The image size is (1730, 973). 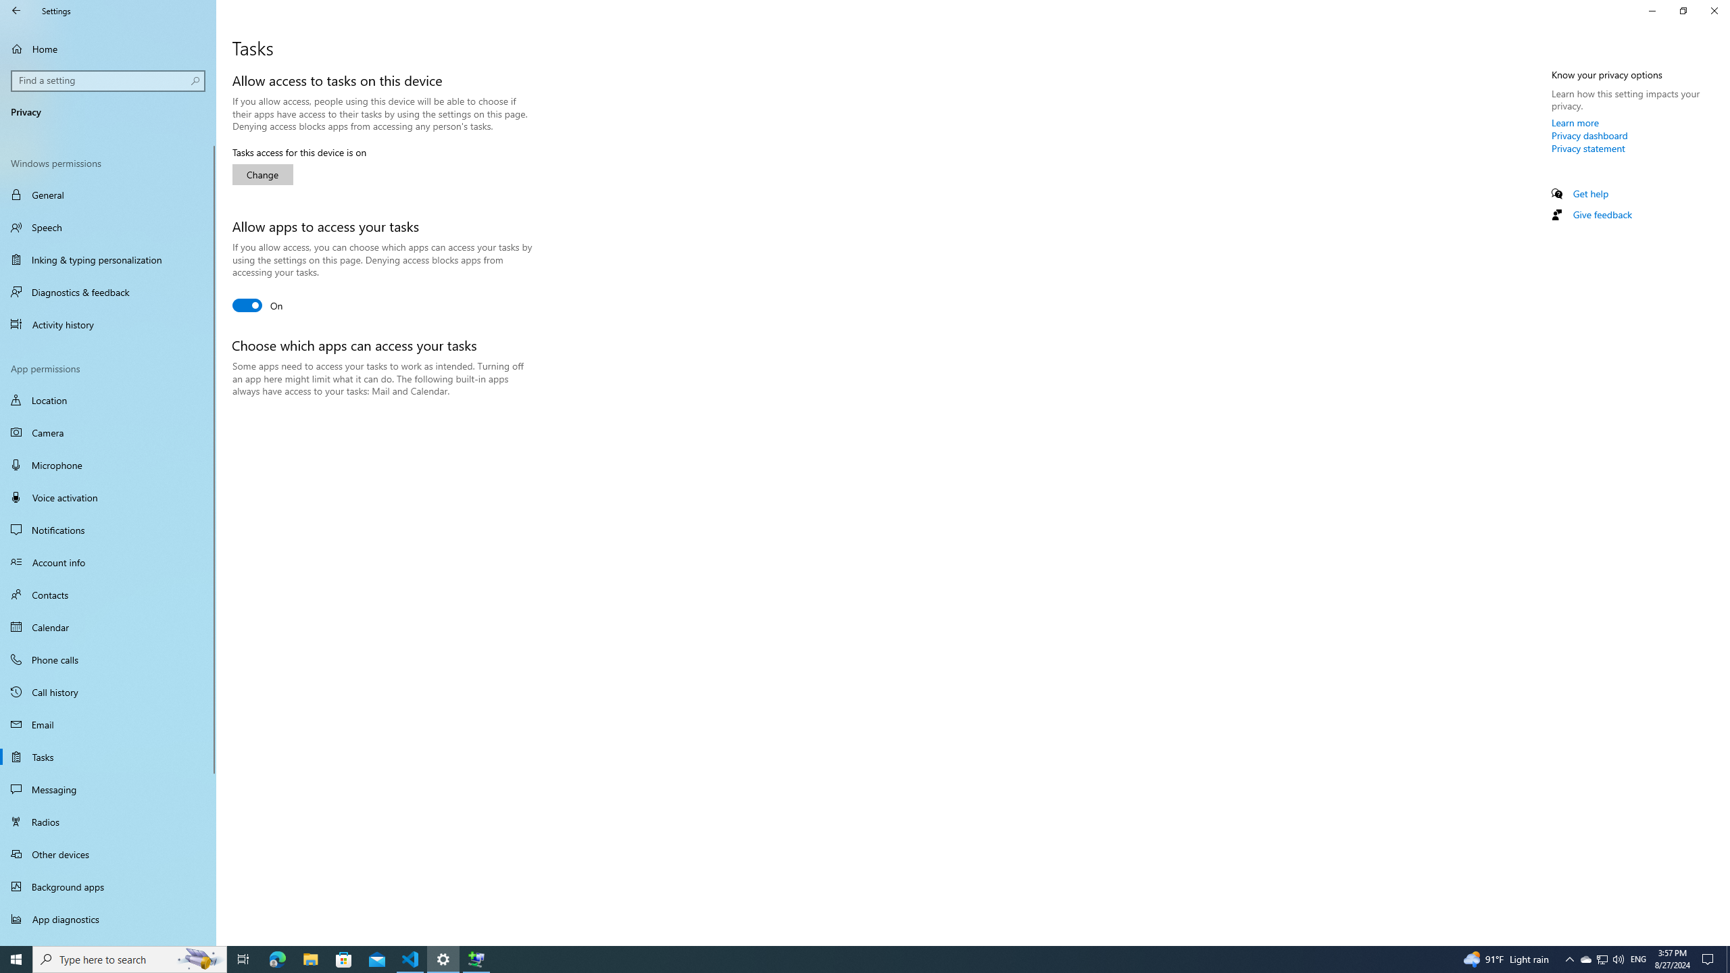 What do you see at coordinates (1652, 11) in the screenshot?
I see `Minimize Settings` at bounding box center [1652, 11].